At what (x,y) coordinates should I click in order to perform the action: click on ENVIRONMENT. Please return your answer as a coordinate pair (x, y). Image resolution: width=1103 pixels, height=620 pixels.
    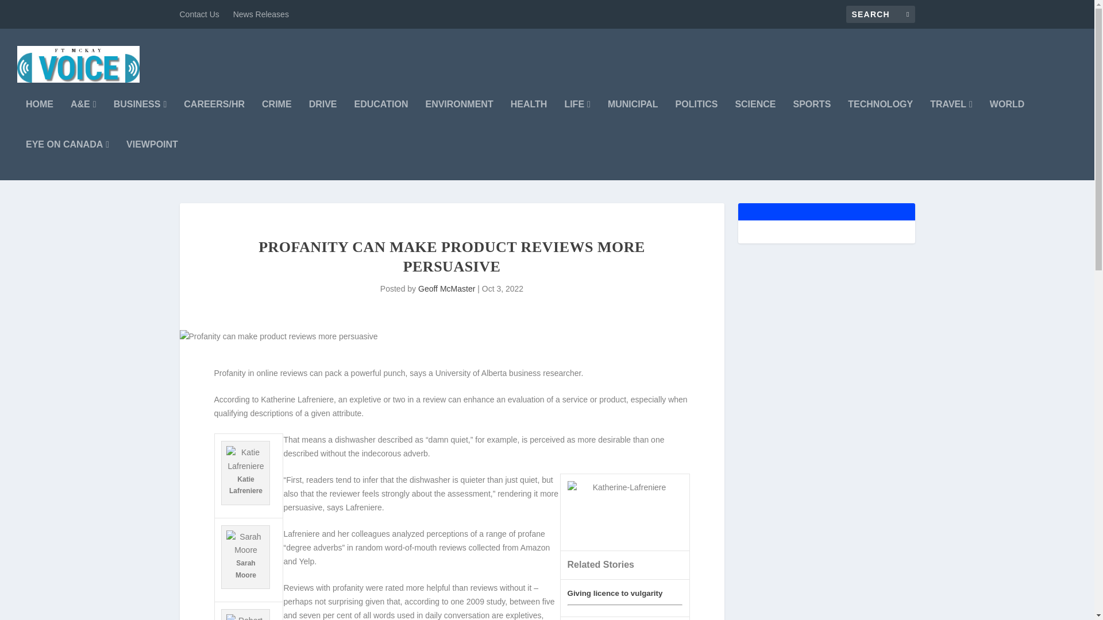
    Looking at the image, I should click on (458, 119).